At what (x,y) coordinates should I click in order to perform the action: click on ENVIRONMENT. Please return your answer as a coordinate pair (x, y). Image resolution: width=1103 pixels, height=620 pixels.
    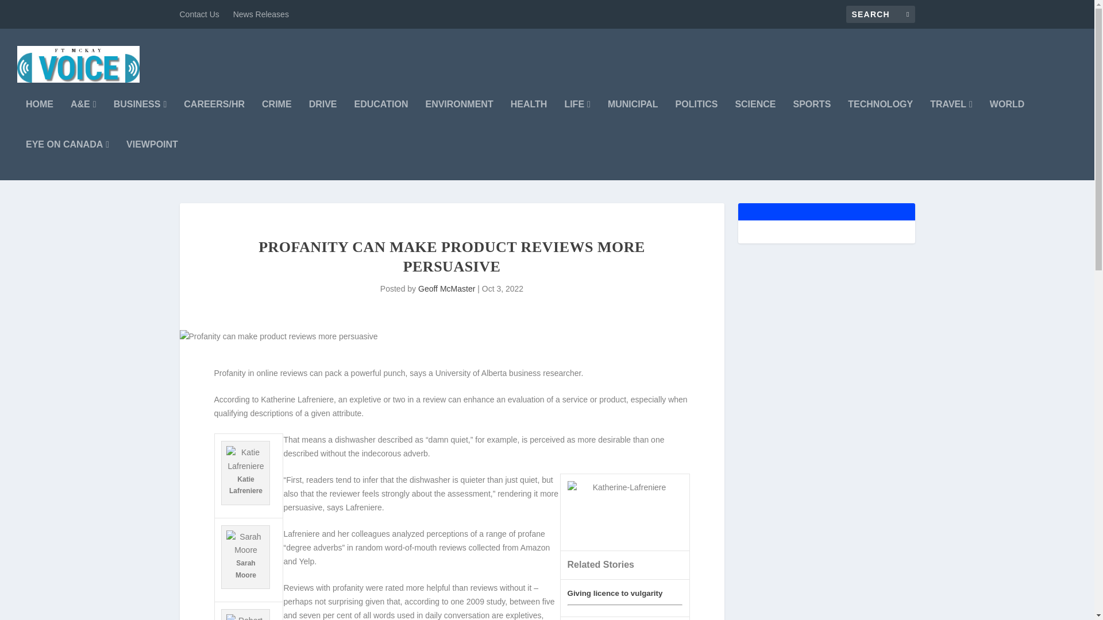
    Looking at the image, I should click on (458, 119).